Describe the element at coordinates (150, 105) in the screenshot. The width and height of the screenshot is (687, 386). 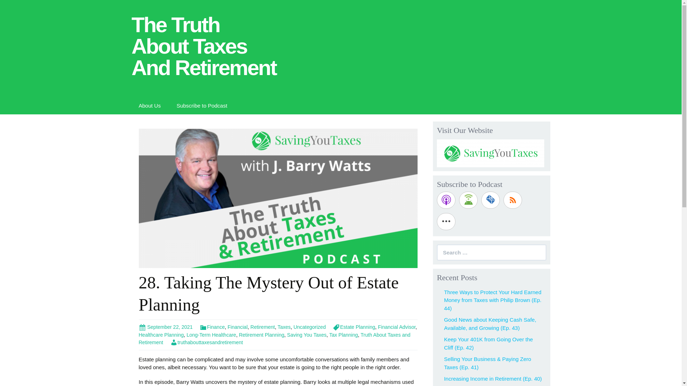
I see `About Us` at that location.